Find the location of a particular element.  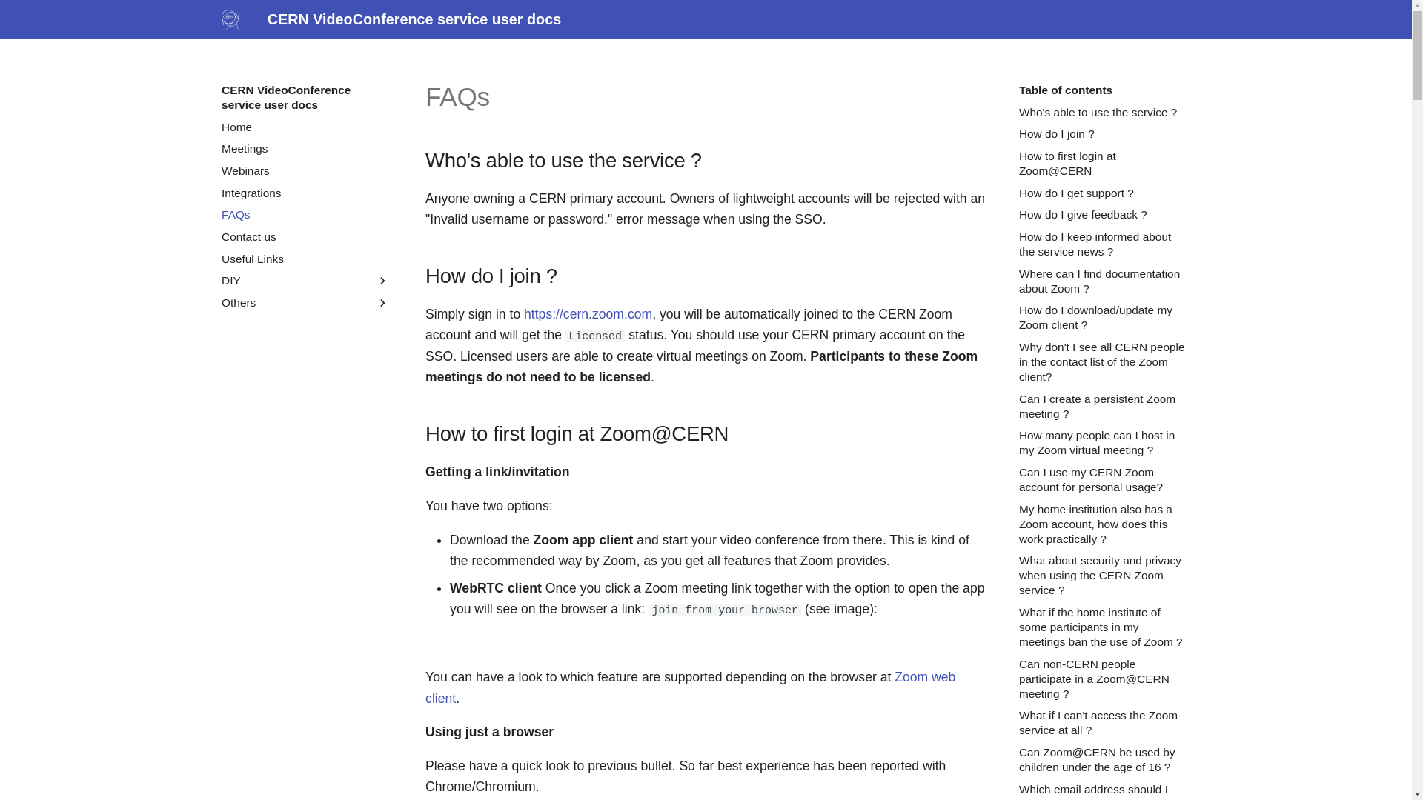

How do I give feedback ? is located at coordinates (1103, 215).